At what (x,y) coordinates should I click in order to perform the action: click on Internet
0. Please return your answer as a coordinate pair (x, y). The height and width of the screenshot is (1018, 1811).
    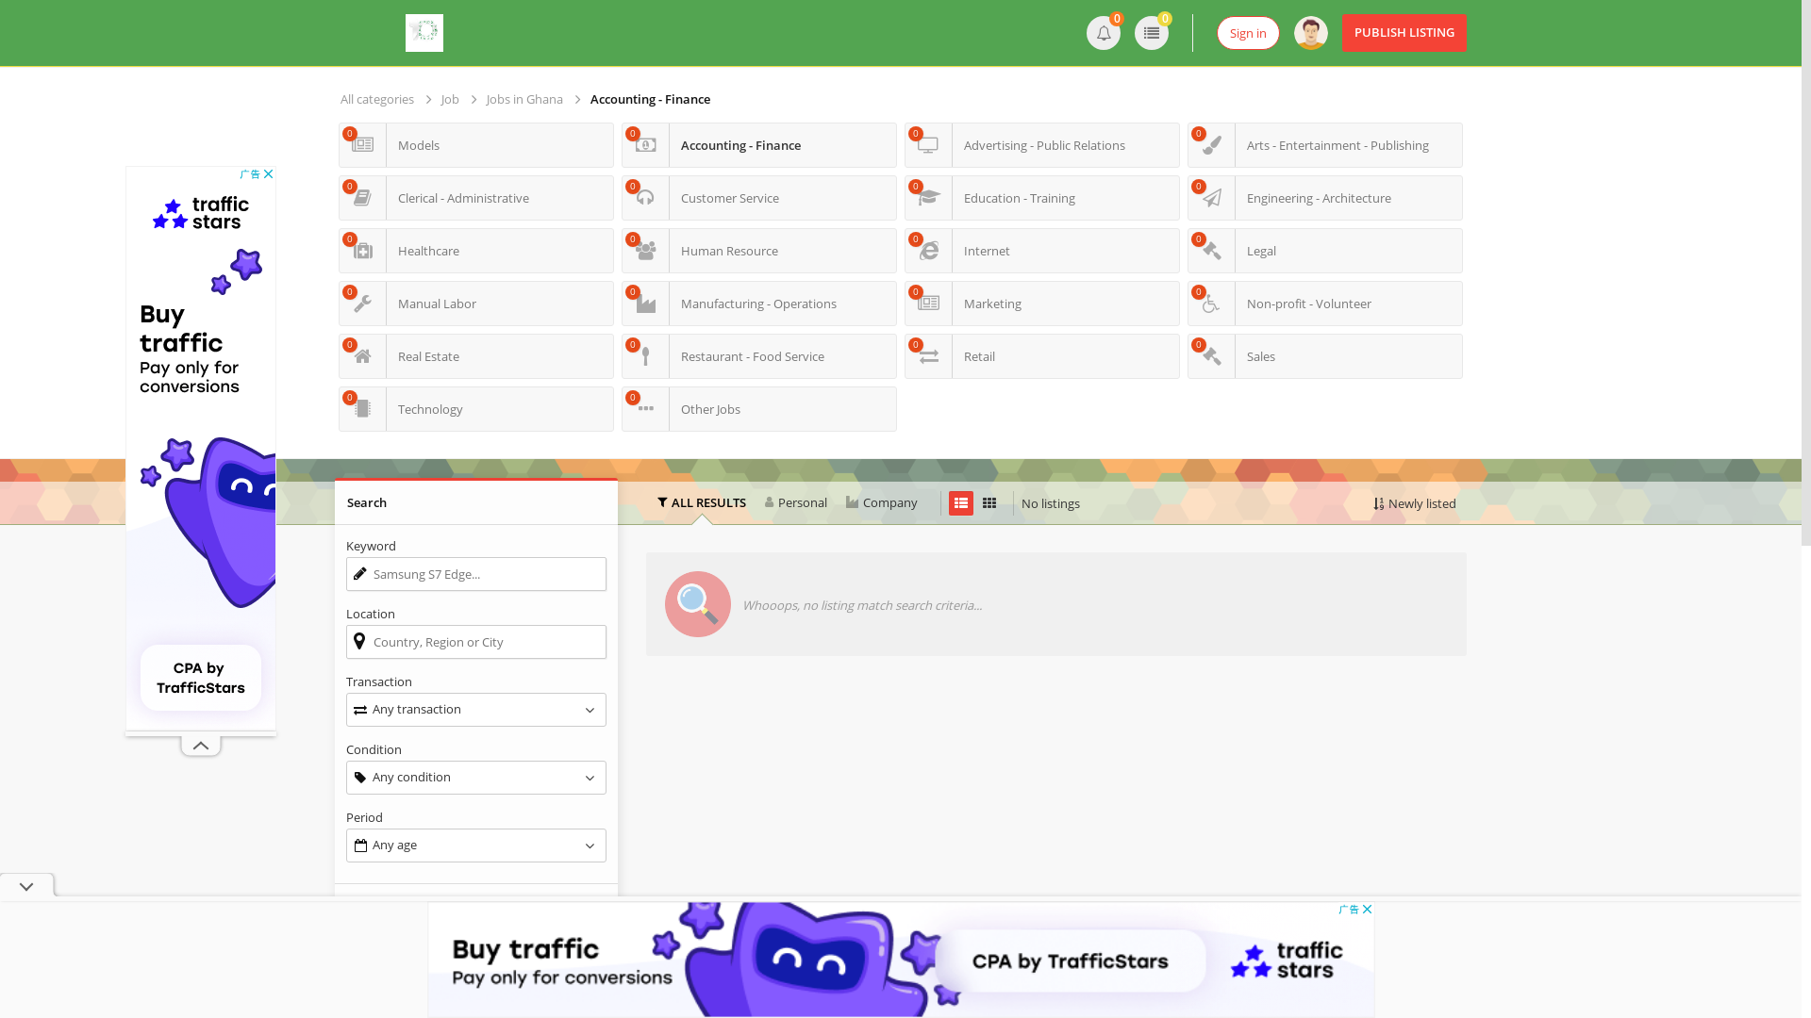
    Looking at the image, I should click on (1042, 251).